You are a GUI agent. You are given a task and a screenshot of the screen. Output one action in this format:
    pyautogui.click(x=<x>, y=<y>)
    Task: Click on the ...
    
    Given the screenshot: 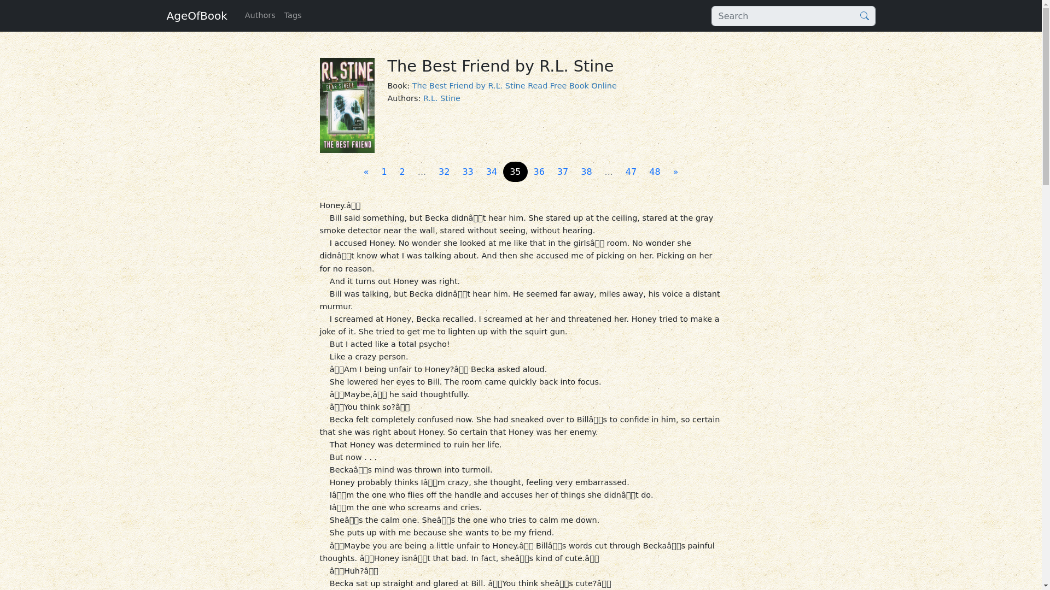 What is the action you would take?
    pyautogui.click(x=422, y=172)
    